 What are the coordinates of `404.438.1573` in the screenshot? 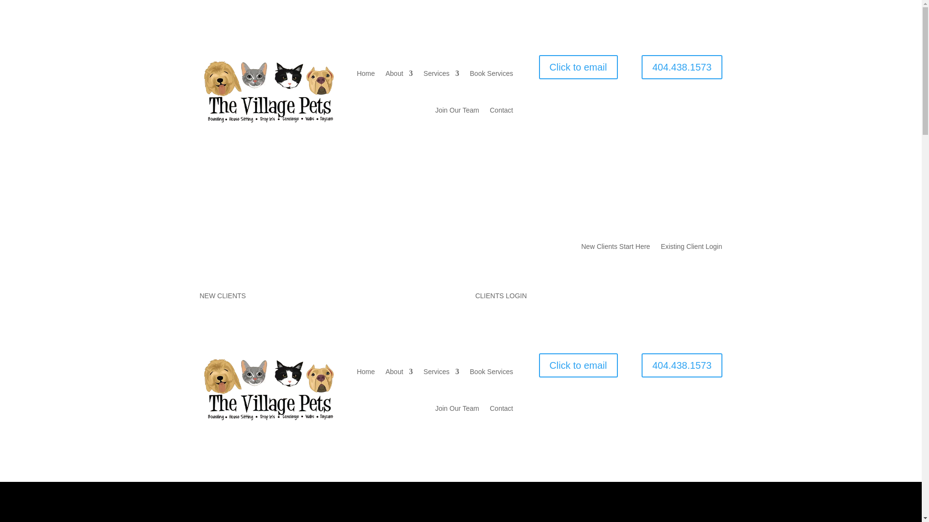 It's located at (681, 67).